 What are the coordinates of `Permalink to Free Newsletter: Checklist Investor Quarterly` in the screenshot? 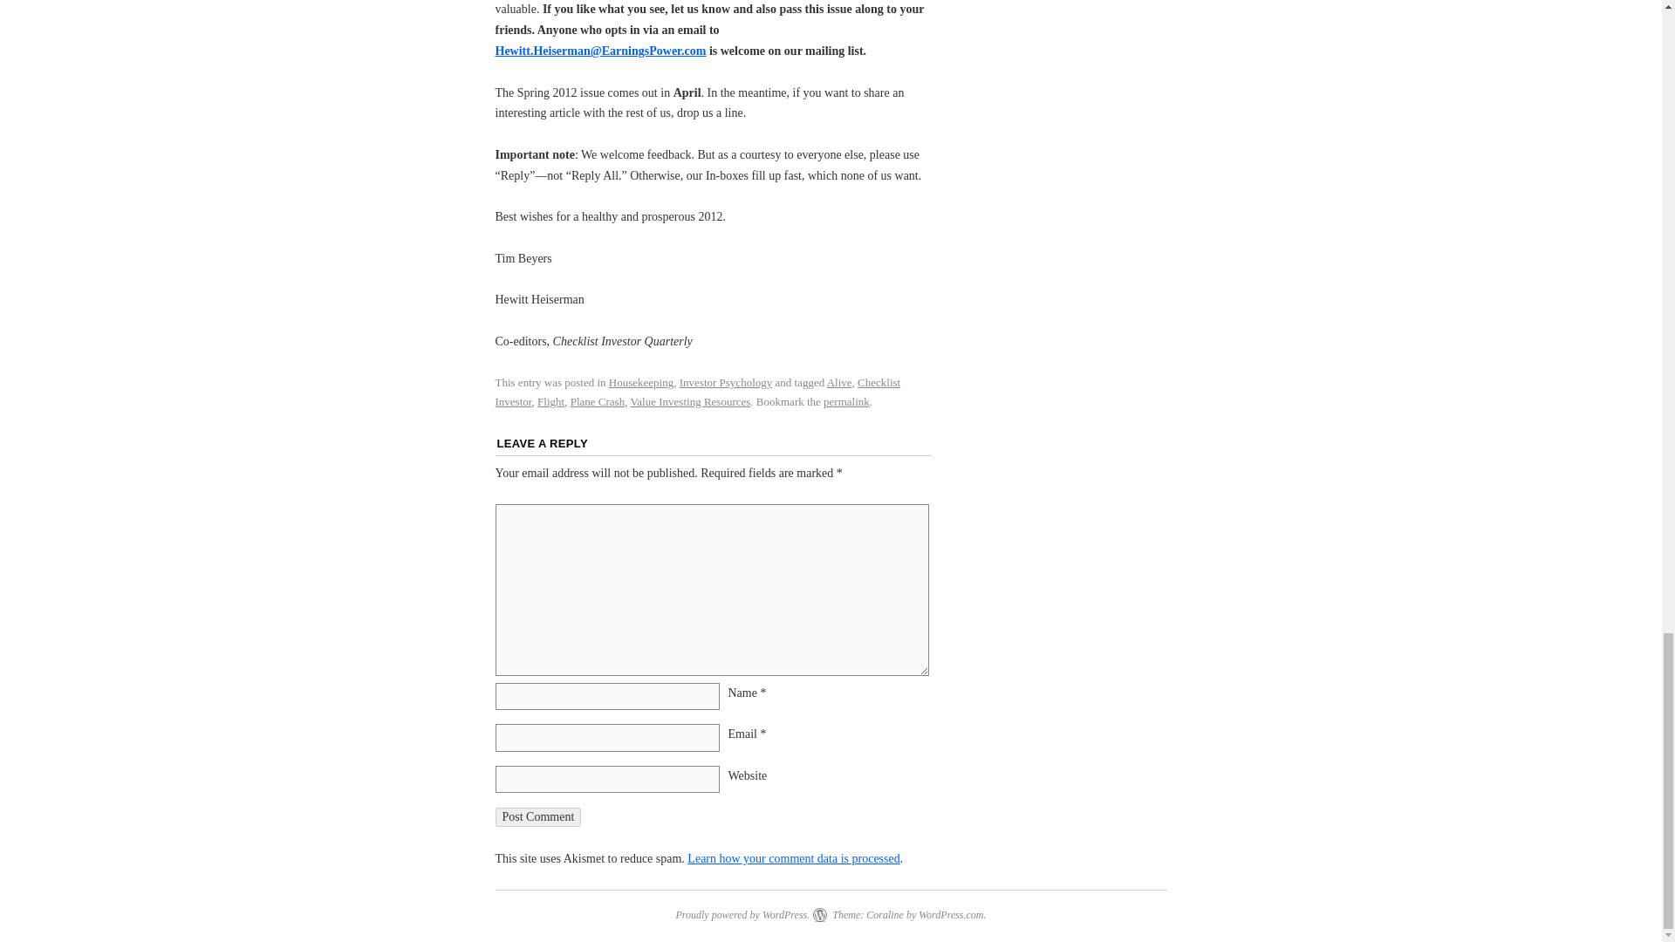 It's located at (846, 401).